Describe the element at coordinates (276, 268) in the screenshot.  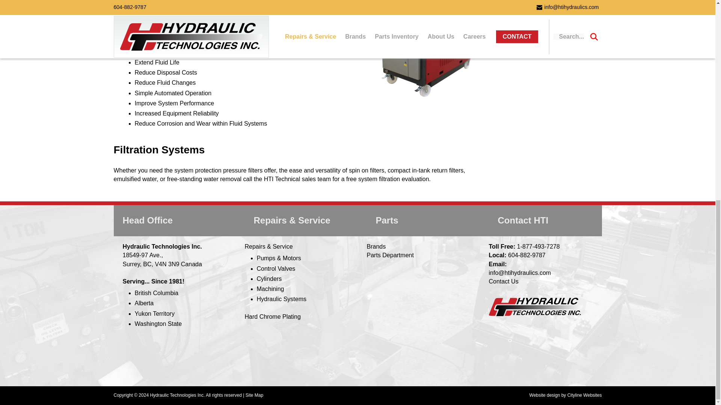
I see `Control Valves` at that location.